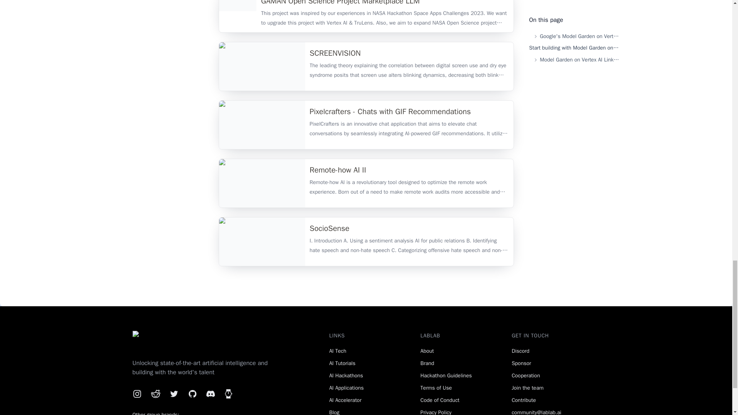 The height and width of the screenshot is (415, 738). What do you see at coordinates (137, 393) in the screenshot?
I see `Instagram` at bounding box center [137, 393].